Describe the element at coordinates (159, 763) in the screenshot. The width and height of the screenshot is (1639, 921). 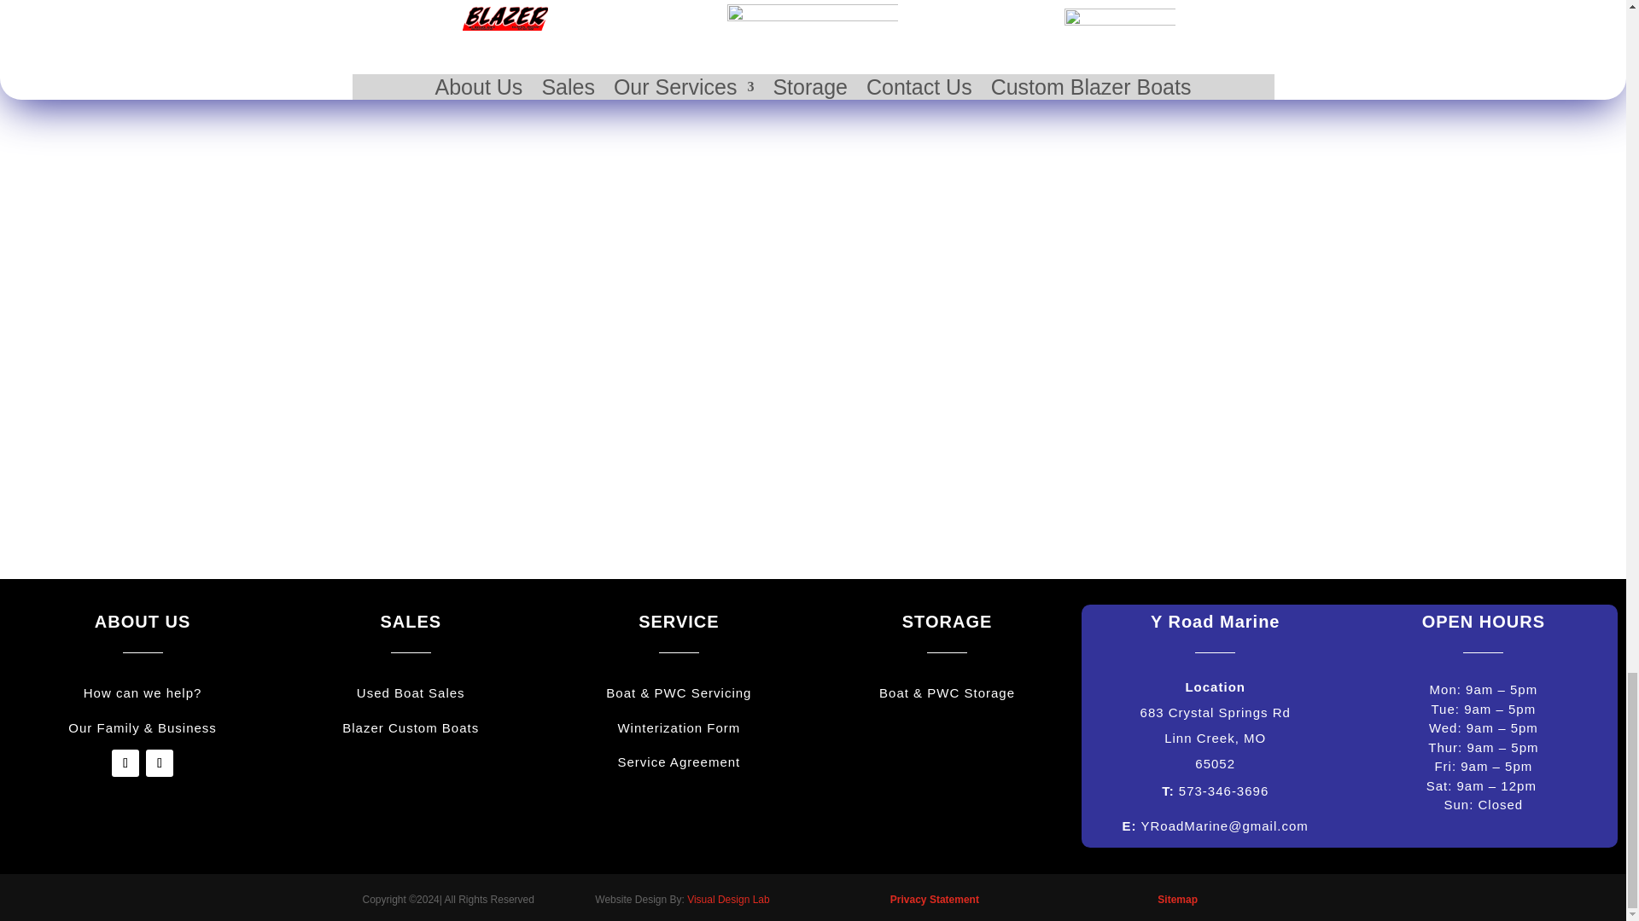
I see `Follow on Youtube` at that location.